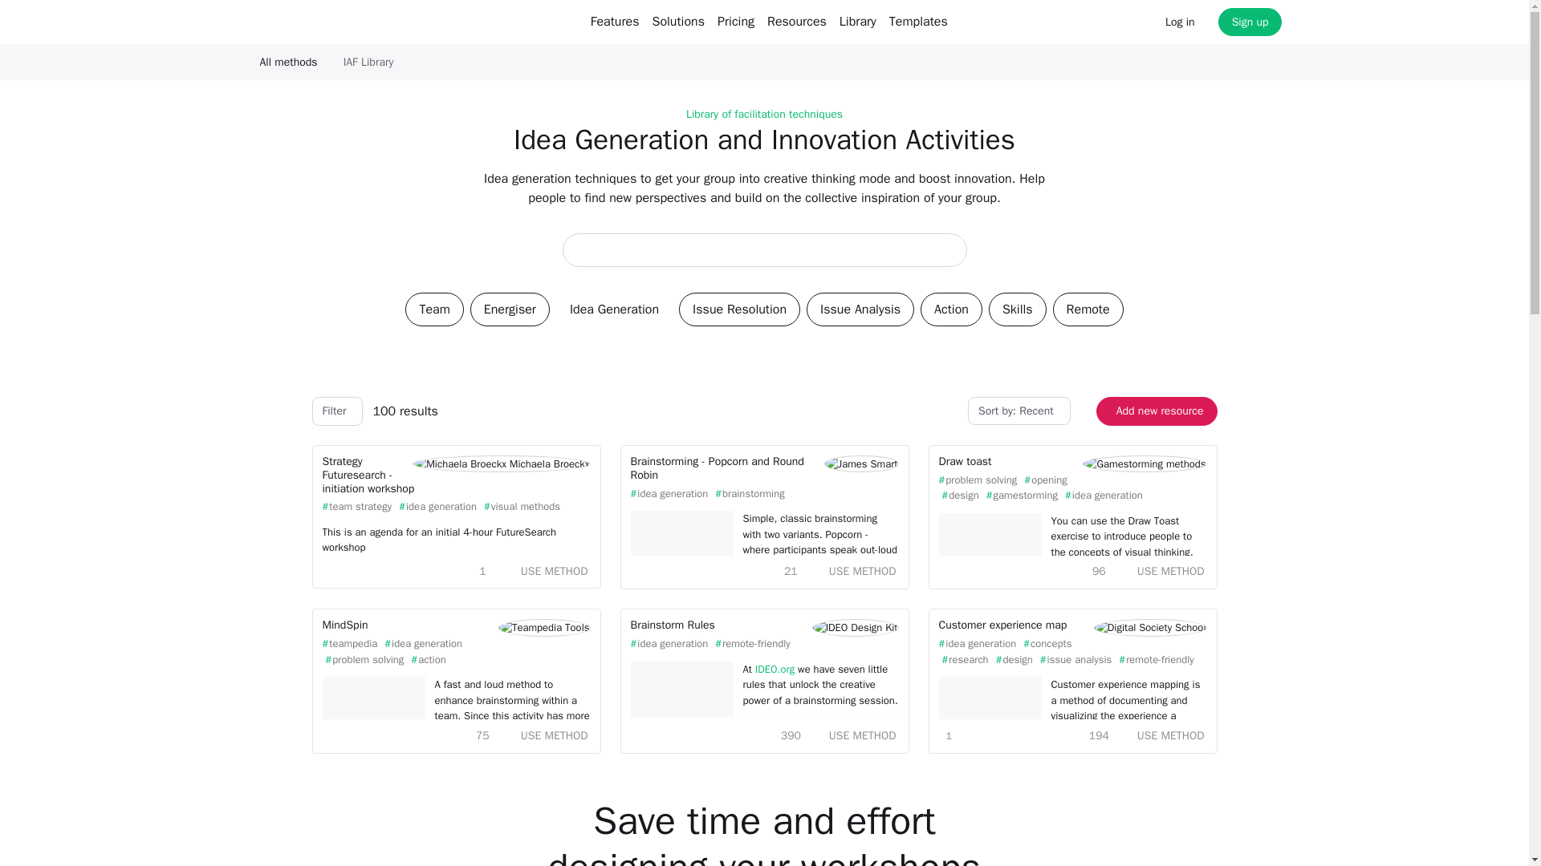 The image size is (1541, 866). What do you see at coordinates (860, 310) in the screenshot?
I see `Issue Analysis` at bounding box center [860, 310].